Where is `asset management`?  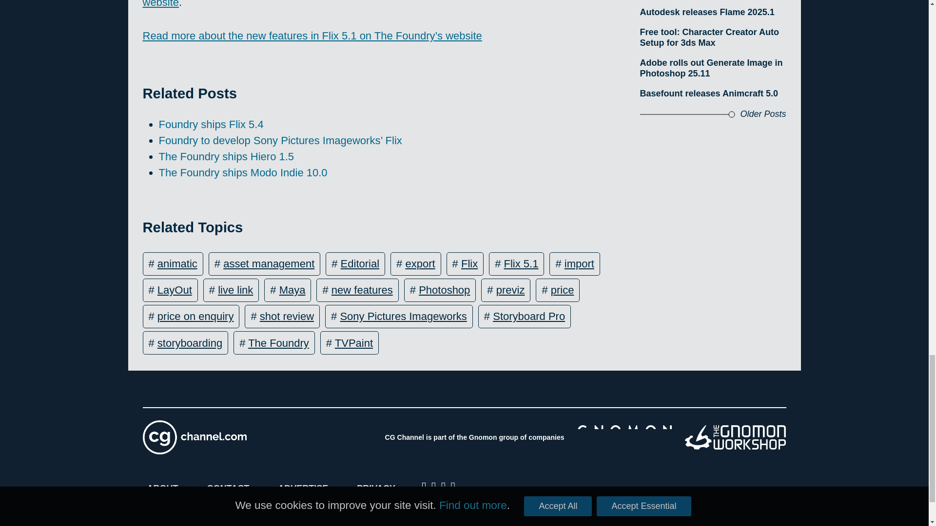 asset management is located at coordinates (269, 264).